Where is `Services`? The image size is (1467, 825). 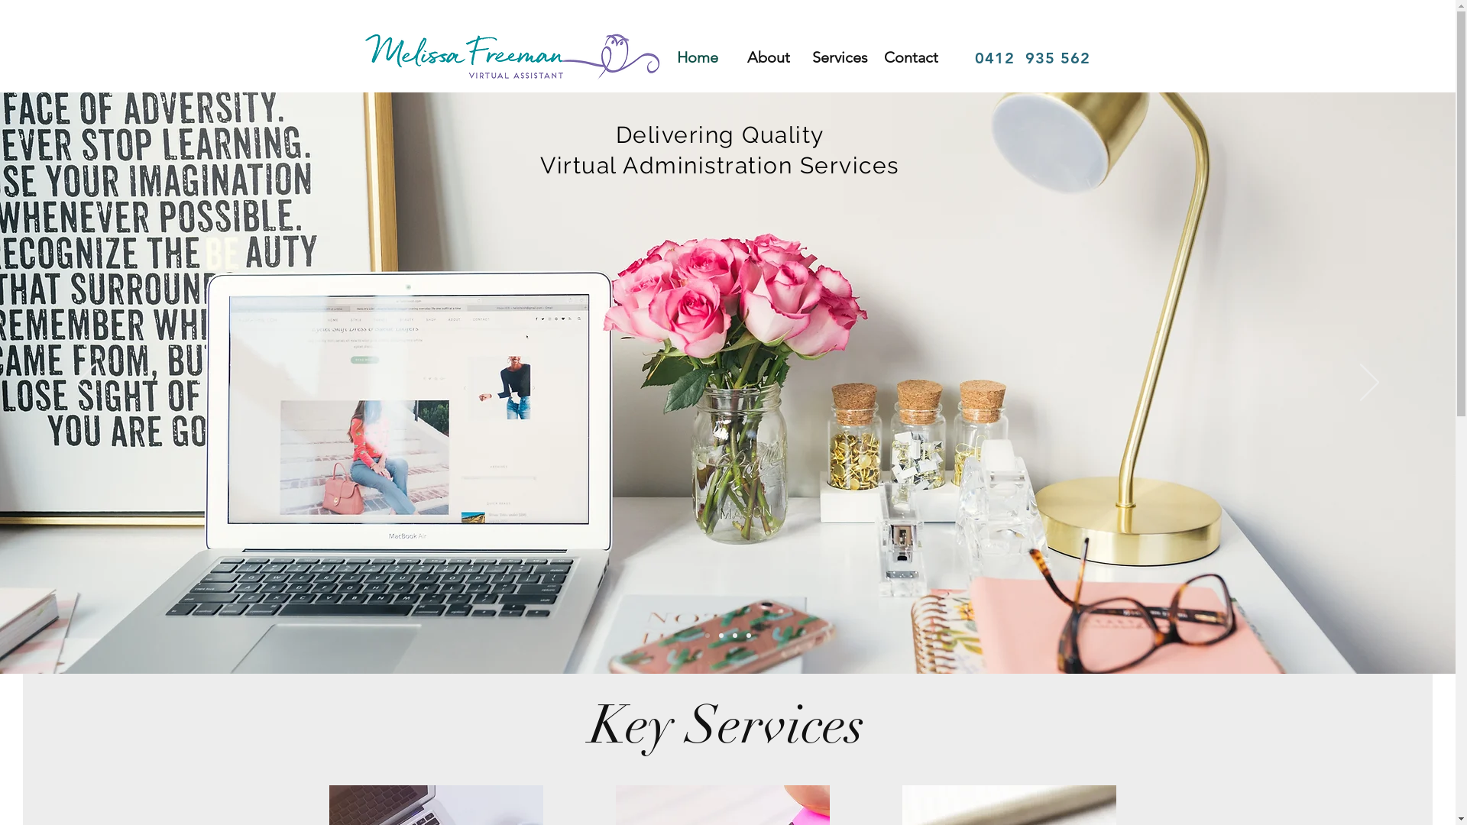
Services is located at coordinates (839, 58).